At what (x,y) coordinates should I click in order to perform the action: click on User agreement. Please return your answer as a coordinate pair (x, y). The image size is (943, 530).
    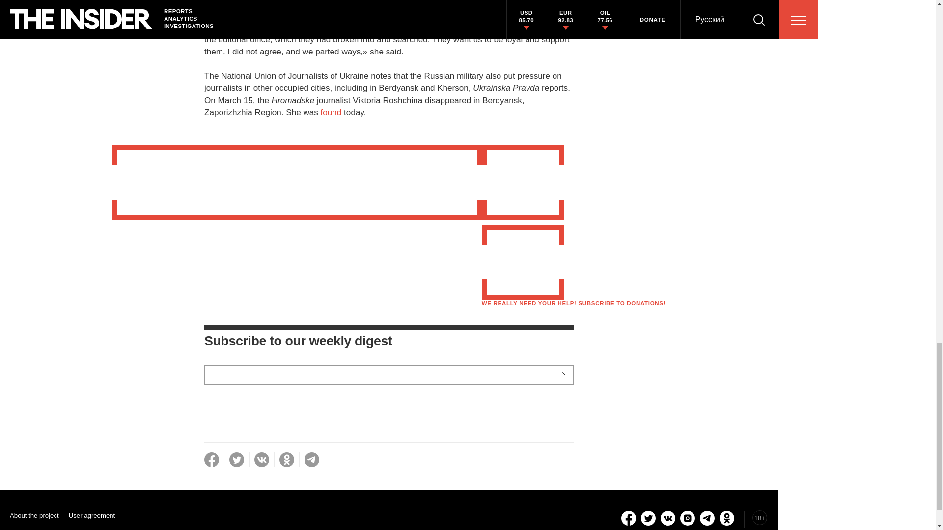
    Looking at the image, I should click on (92, 515).